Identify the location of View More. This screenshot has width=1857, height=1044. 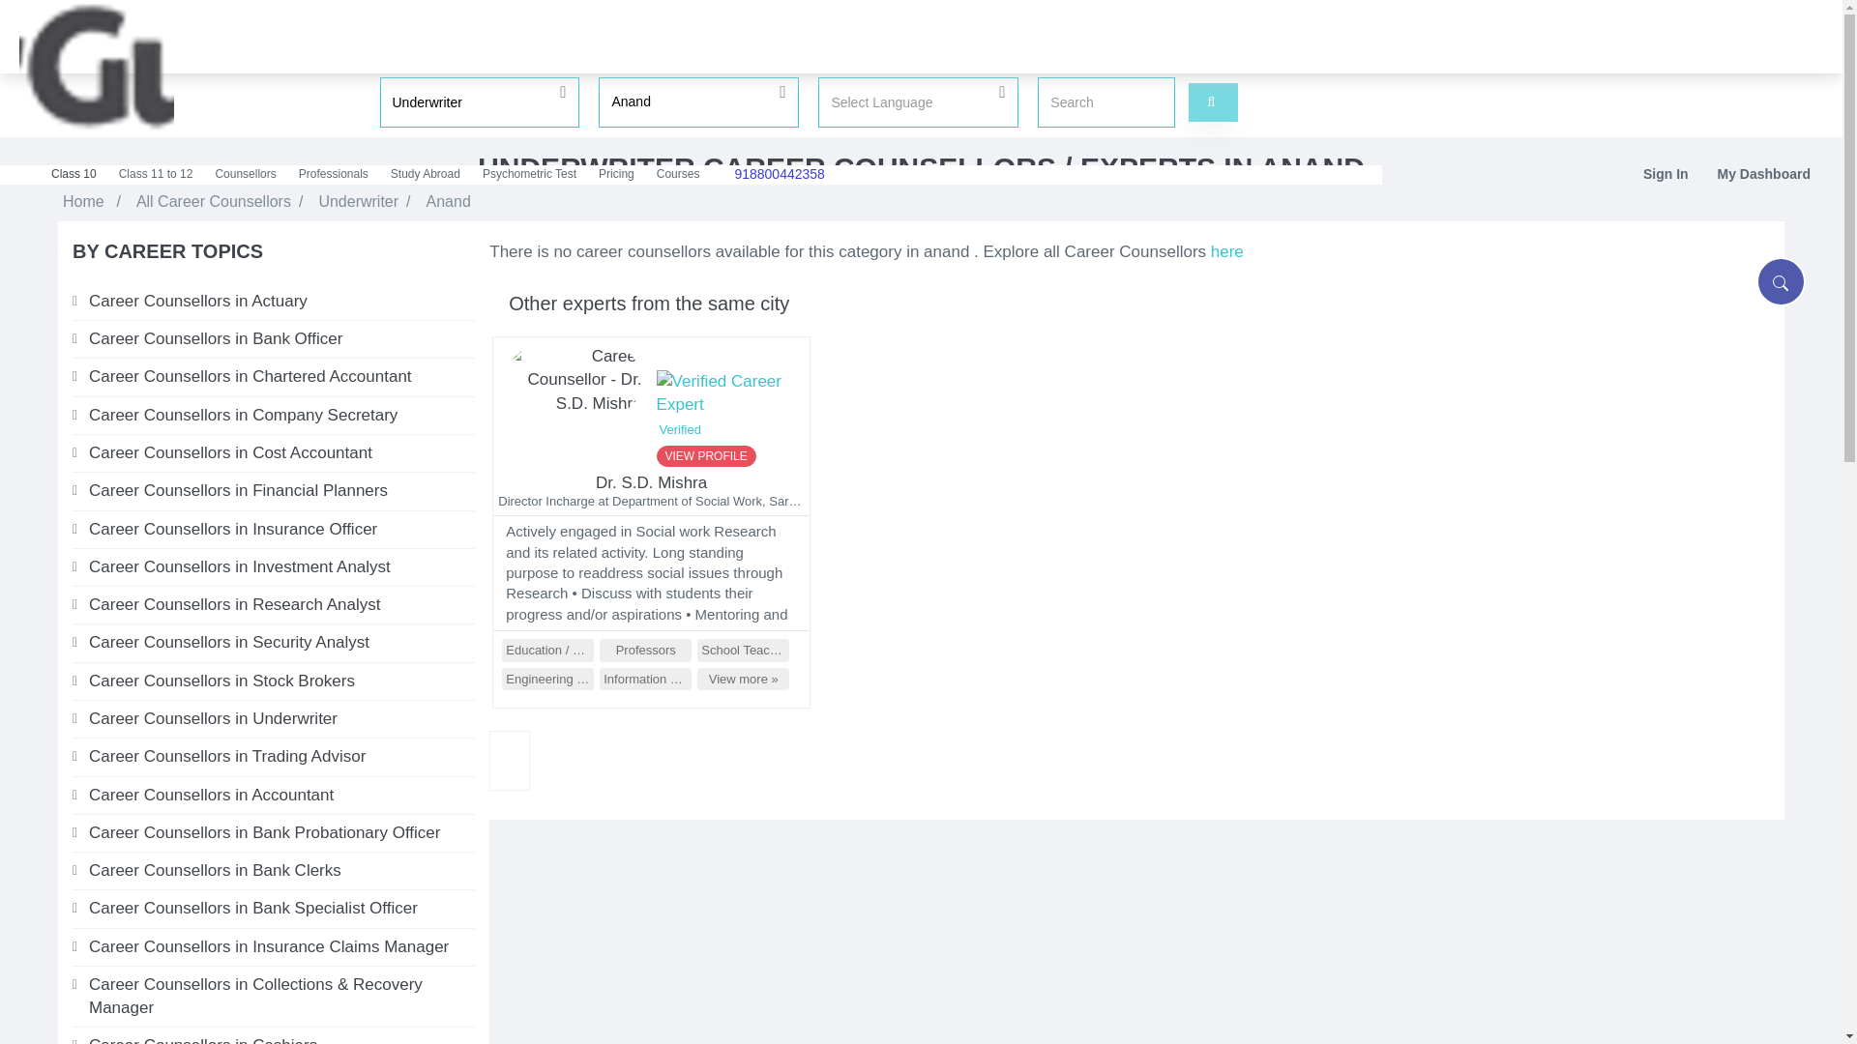
(743, 679).